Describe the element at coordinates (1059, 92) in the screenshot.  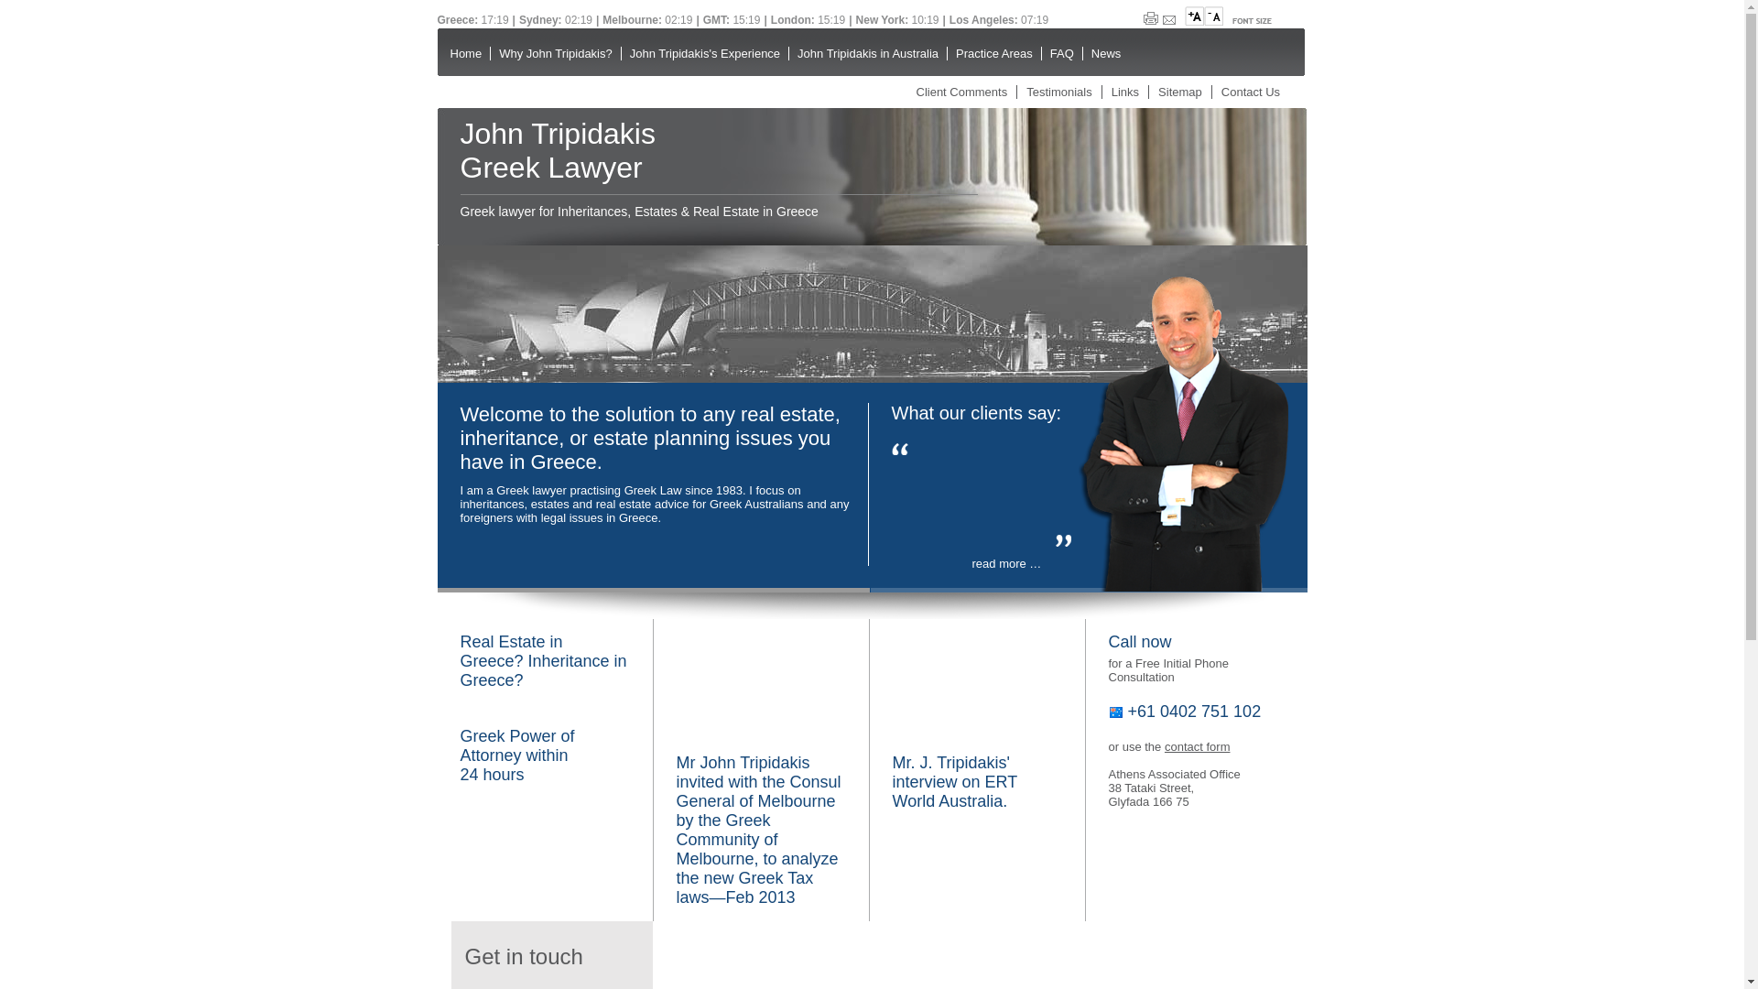
I see `Testimonials` at that location.